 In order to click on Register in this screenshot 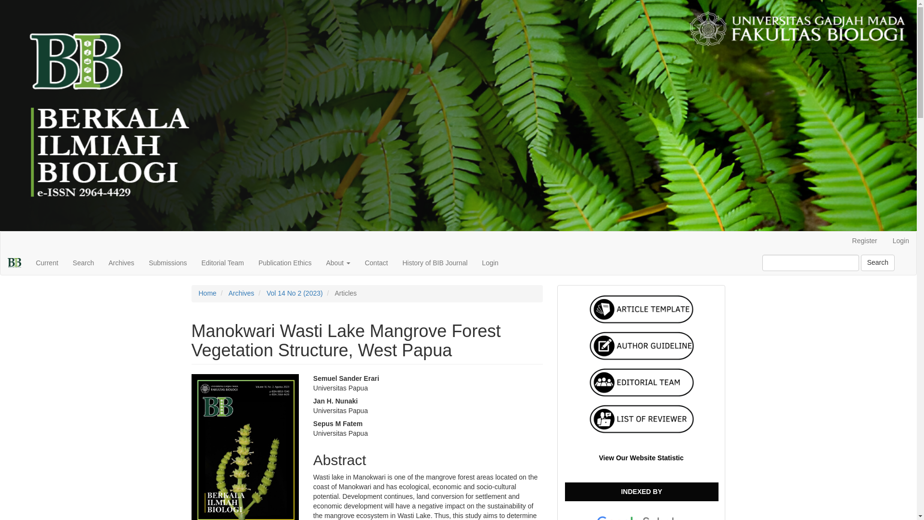, I will do `click(864, 241)`.